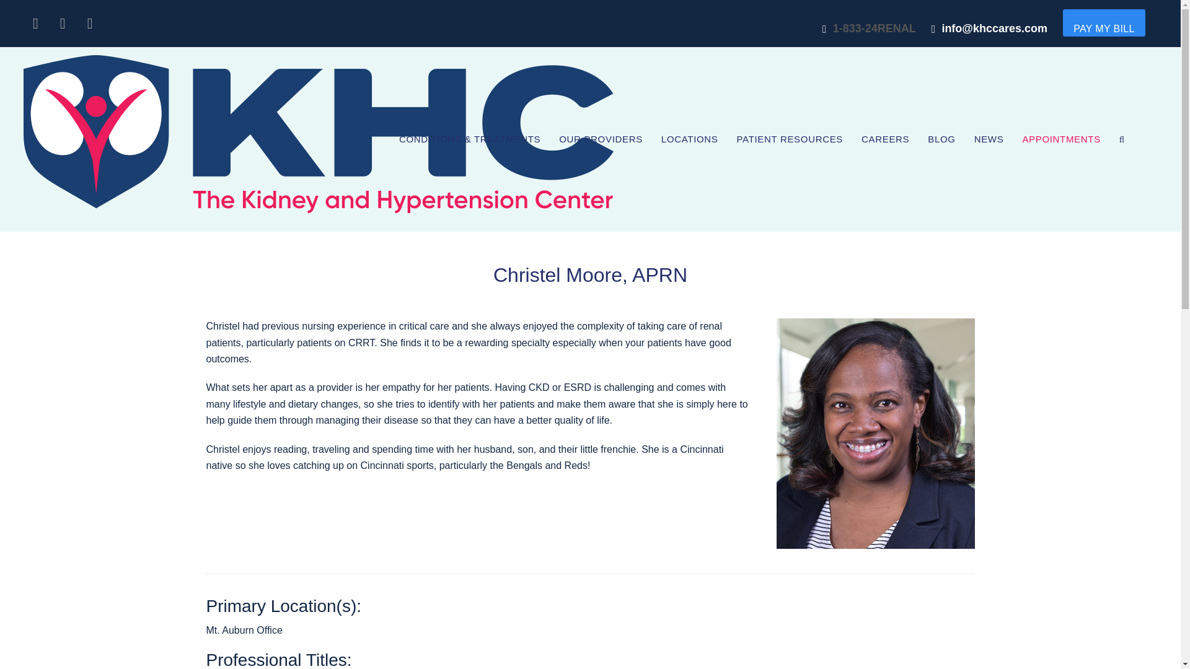 This screenshot has width=1190, height=669. I want to click on PAY MY BILL, so click(1103, 23).